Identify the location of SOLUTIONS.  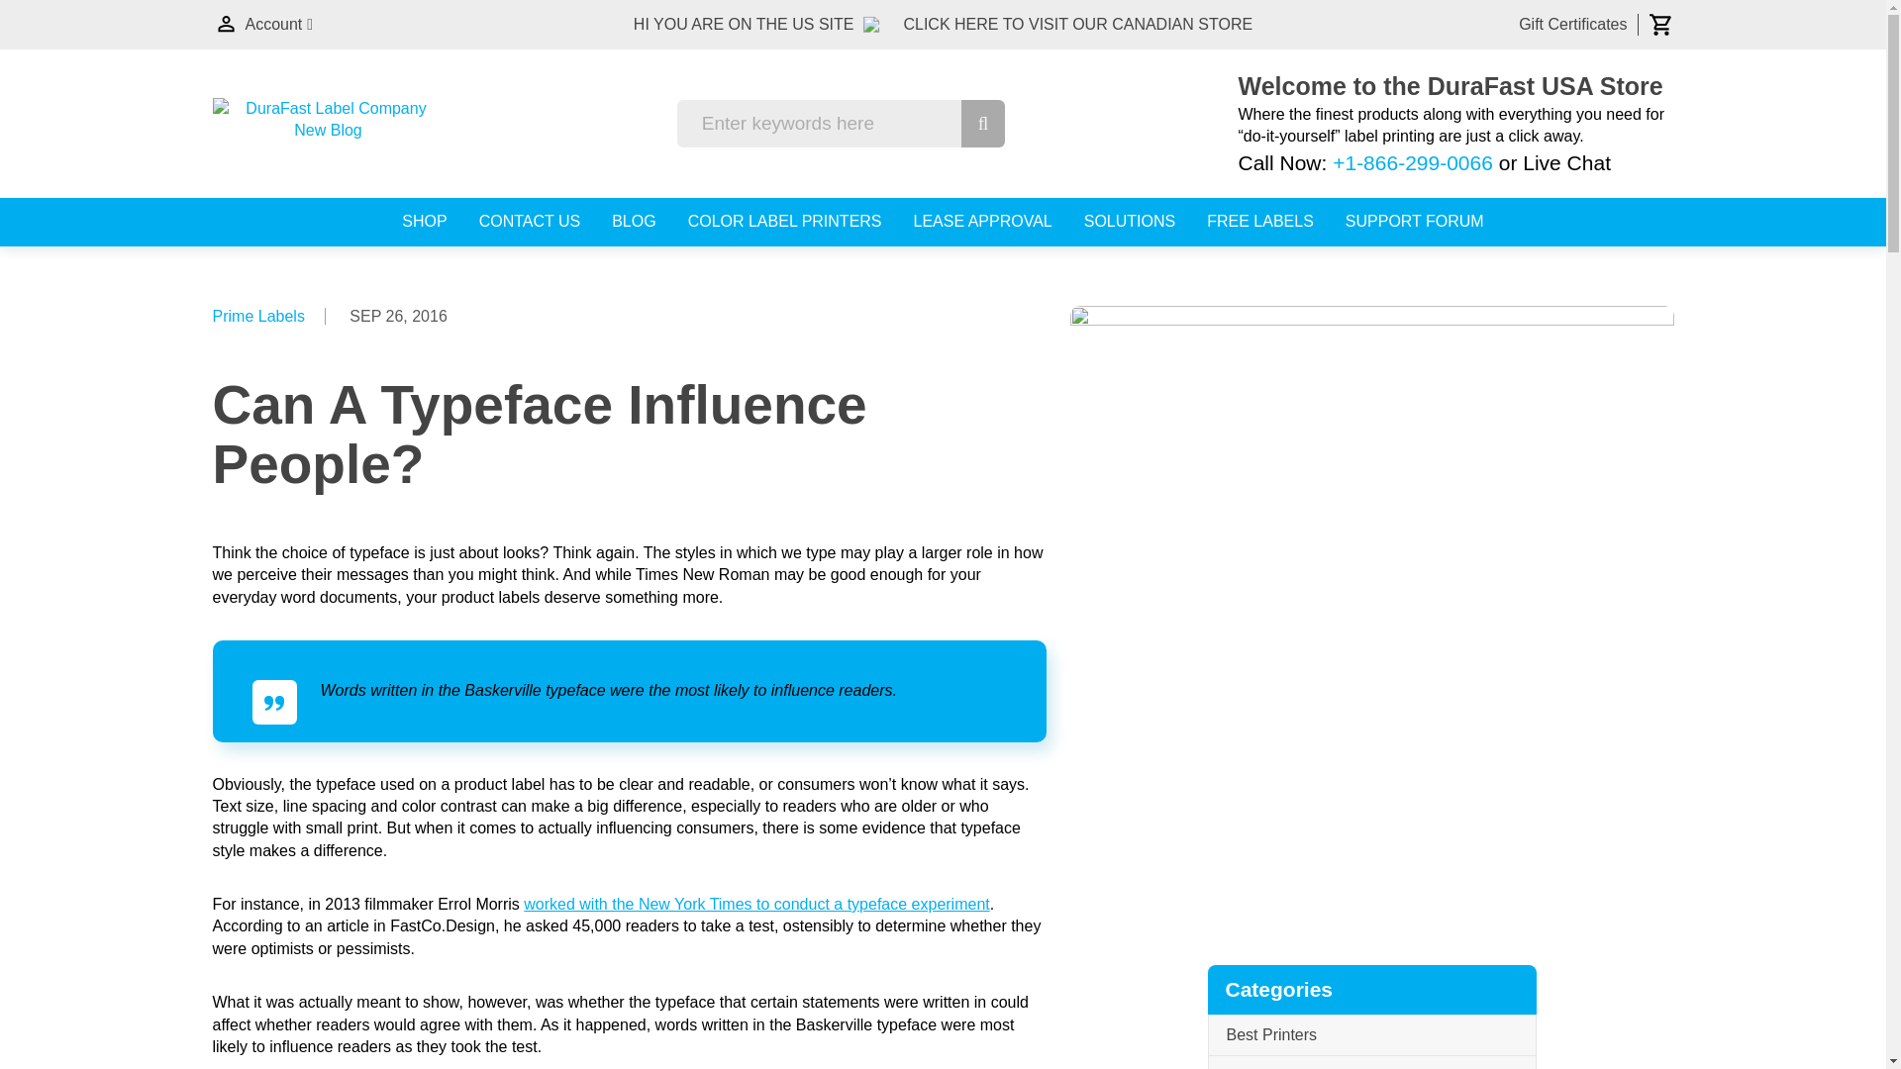
(1129, 222).